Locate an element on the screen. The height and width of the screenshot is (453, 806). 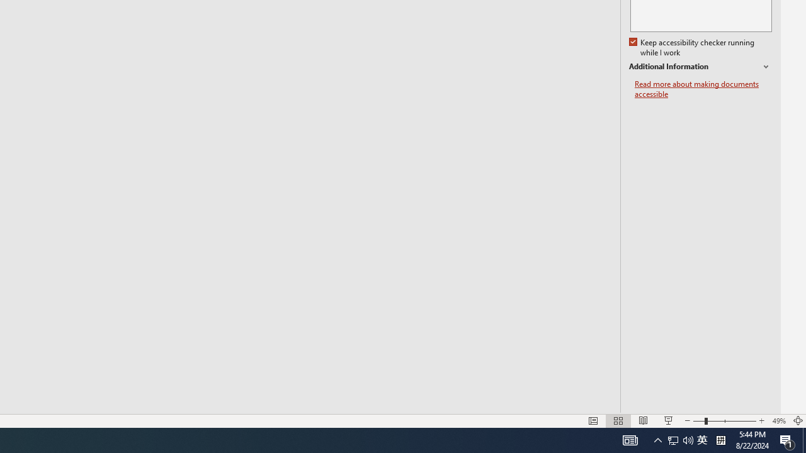
Zoom 49% is located at coordinates (778, 420).